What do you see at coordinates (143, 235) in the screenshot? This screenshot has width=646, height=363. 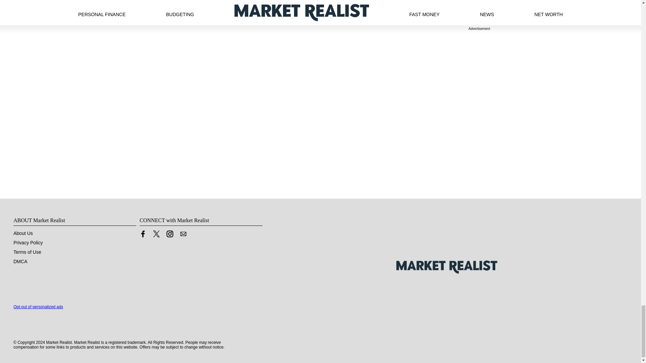 I see `Link to Facebook` at bounding box center [143, 235].